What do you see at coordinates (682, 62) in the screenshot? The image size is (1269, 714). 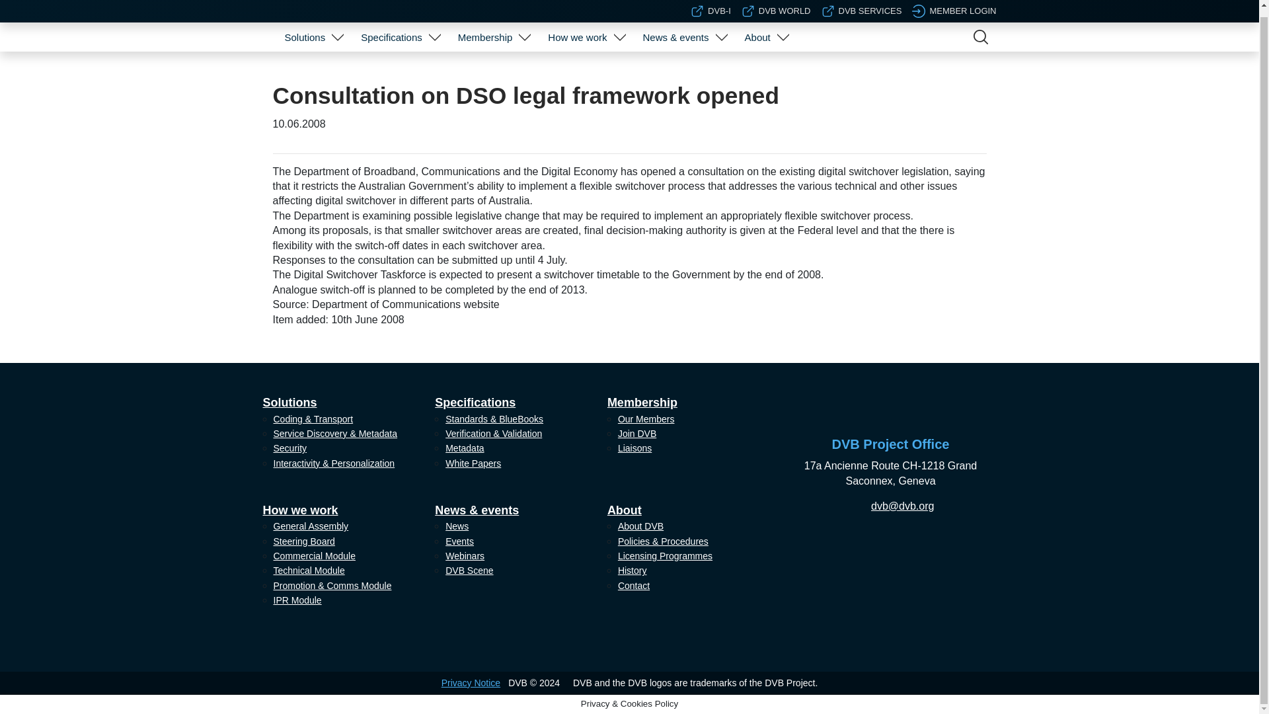 I see `News` at bounding box center [682, 62].